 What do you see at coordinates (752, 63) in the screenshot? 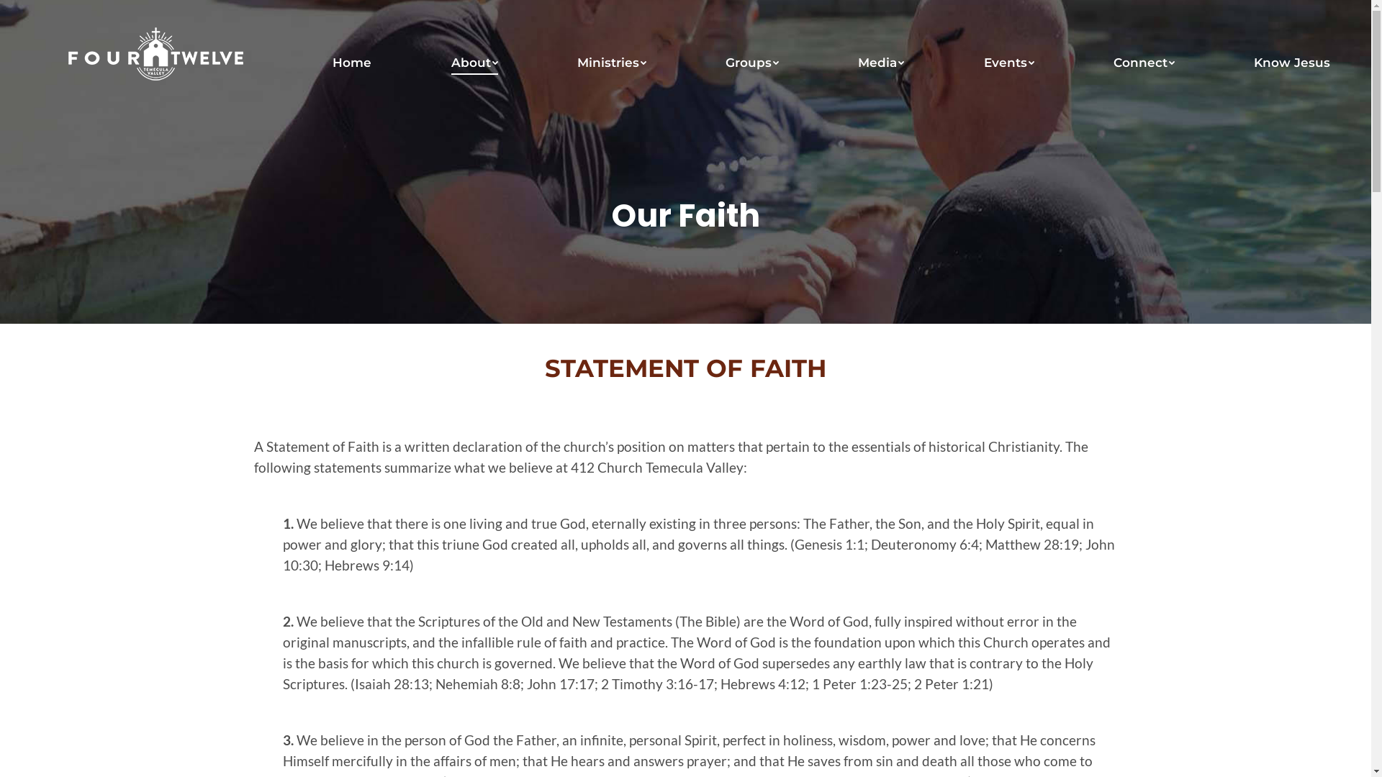
I see `Groups` at bounding box center [752, 63].